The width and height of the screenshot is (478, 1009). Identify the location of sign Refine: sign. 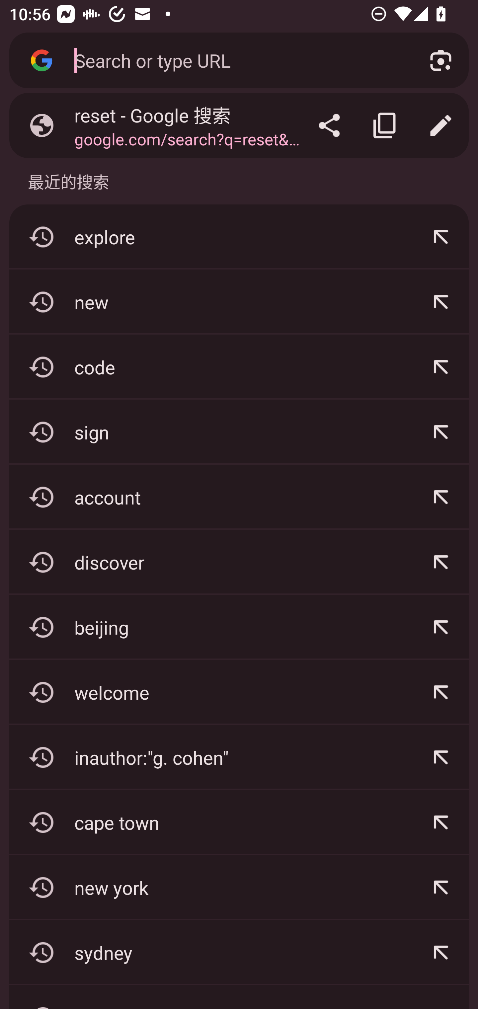
(239, 432).